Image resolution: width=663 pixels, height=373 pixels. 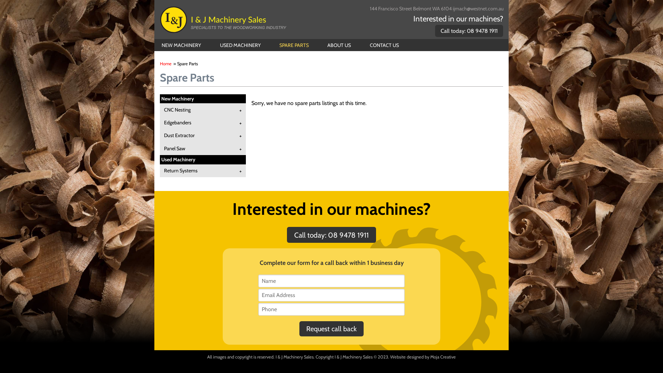 I want to click on Home, so click(x=166, y=64).